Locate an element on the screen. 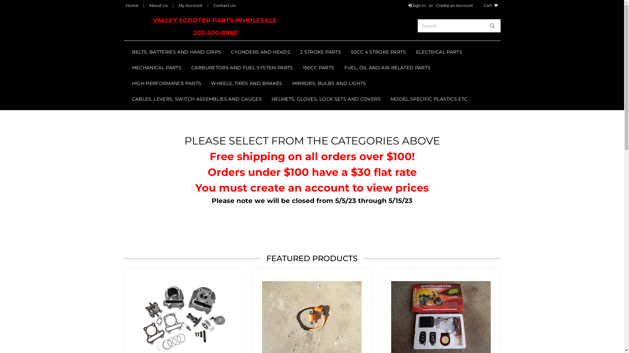 The width and height of the screenshot is (629, 353). Home is located at coordinates (132, 5).